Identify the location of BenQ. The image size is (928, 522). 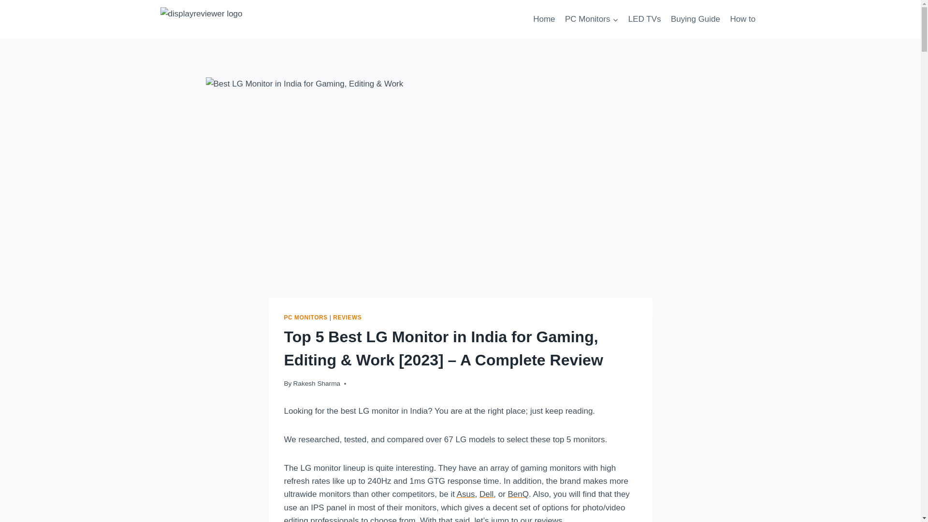
(518, 494).